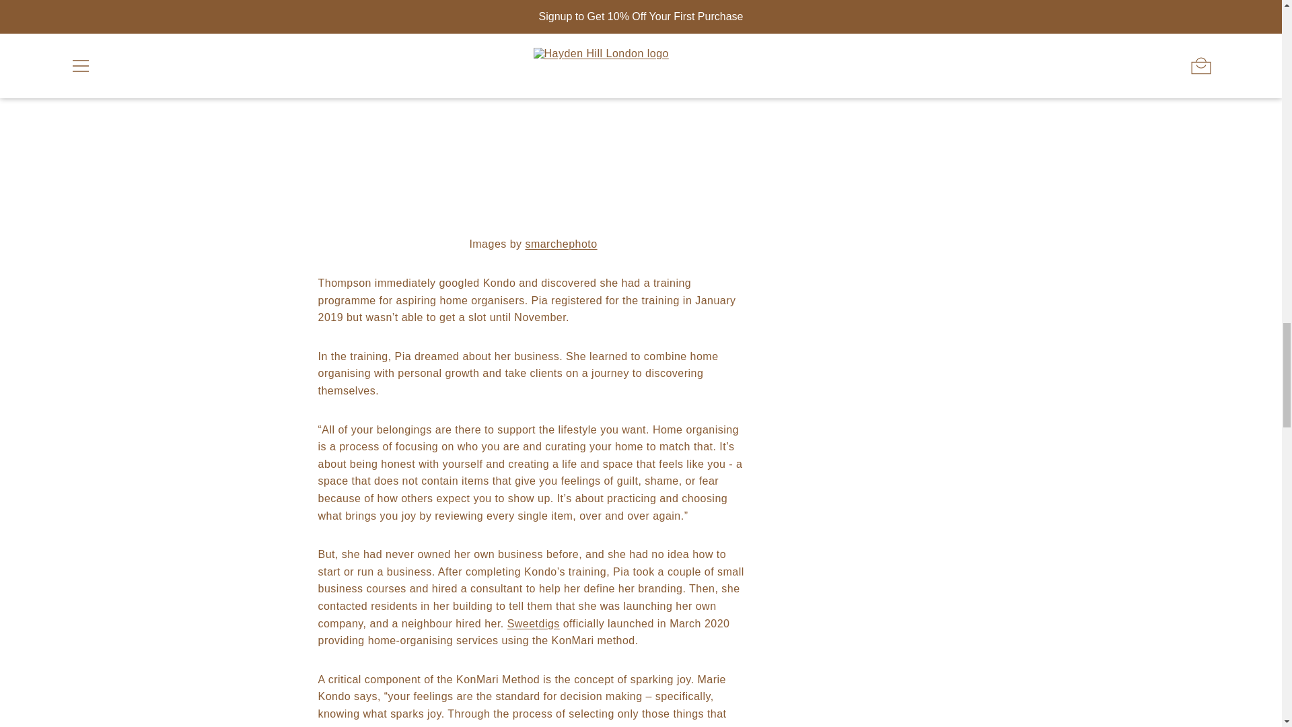  I want to click on sweet digs, so click(533, 623).